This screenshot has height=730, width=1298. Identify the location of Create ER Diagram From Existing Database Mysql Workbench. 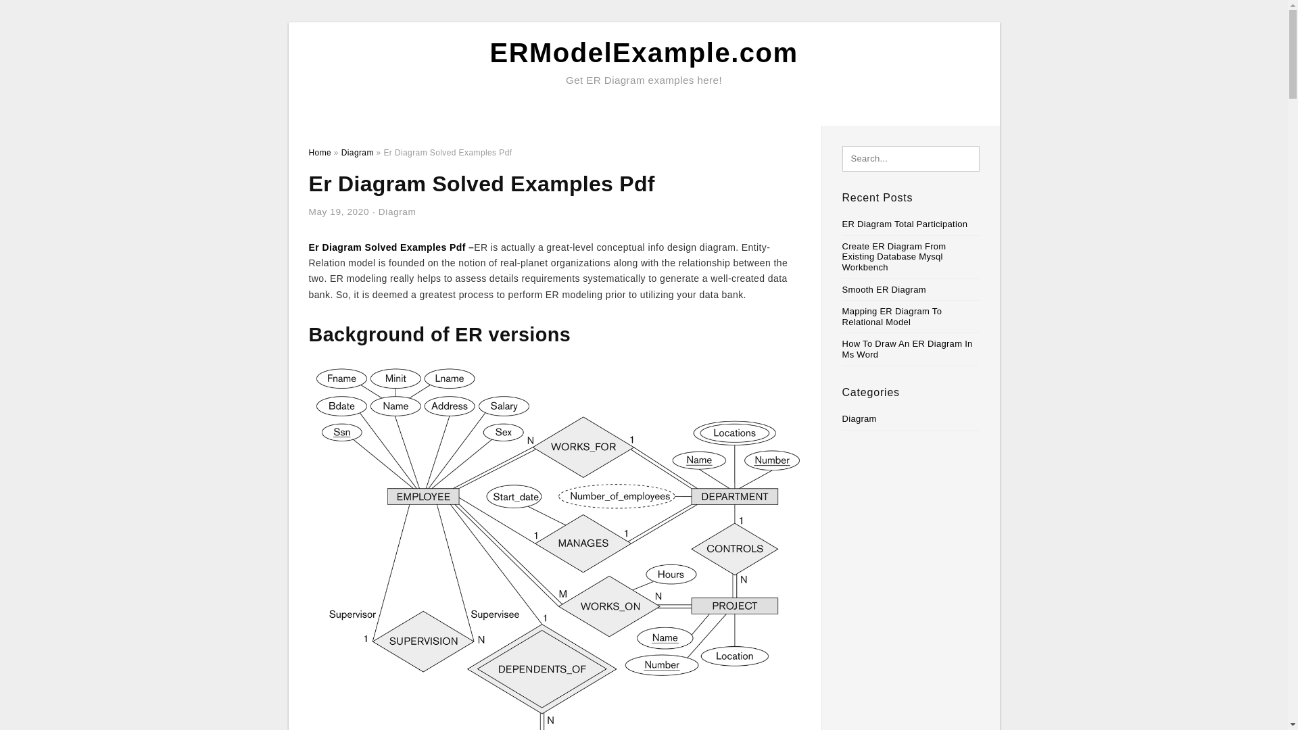
(894, 257).